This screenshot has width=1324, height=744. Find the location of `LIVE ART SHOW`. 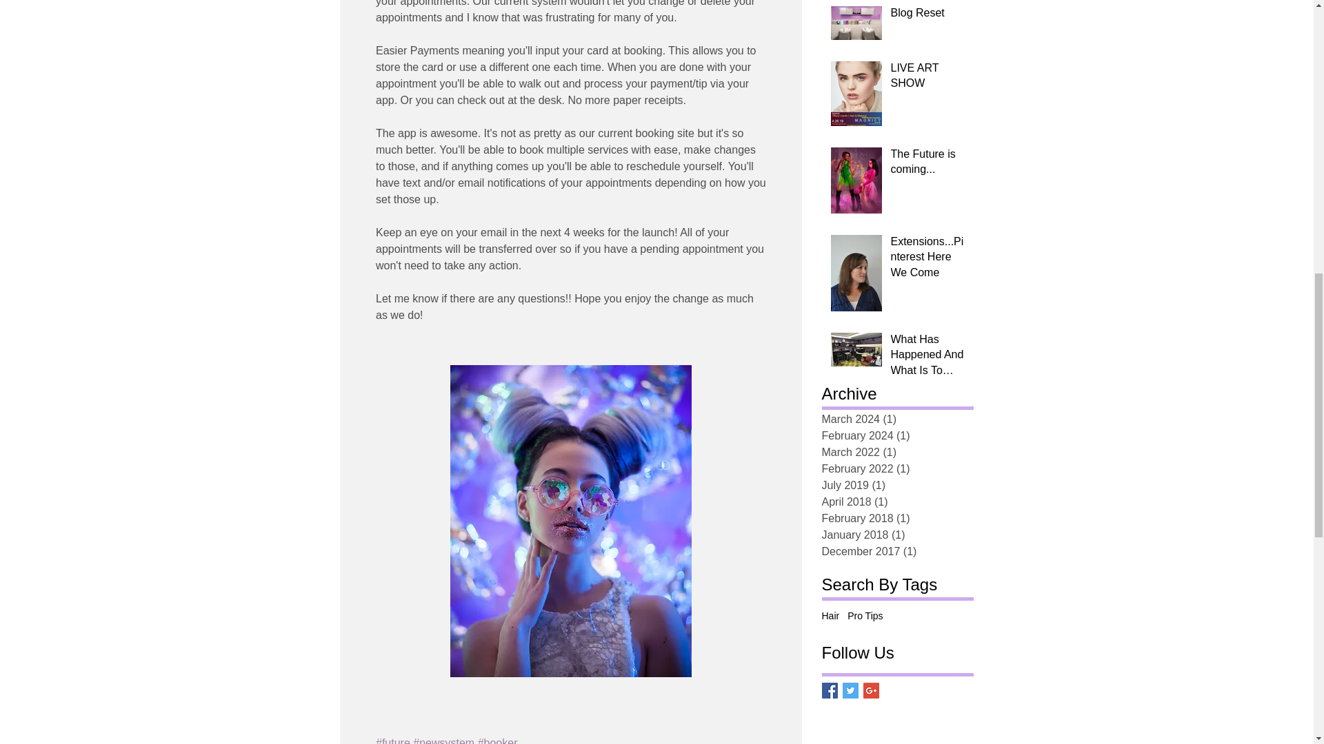

LIVE ART SHOW is located at coordinates (928, 79).